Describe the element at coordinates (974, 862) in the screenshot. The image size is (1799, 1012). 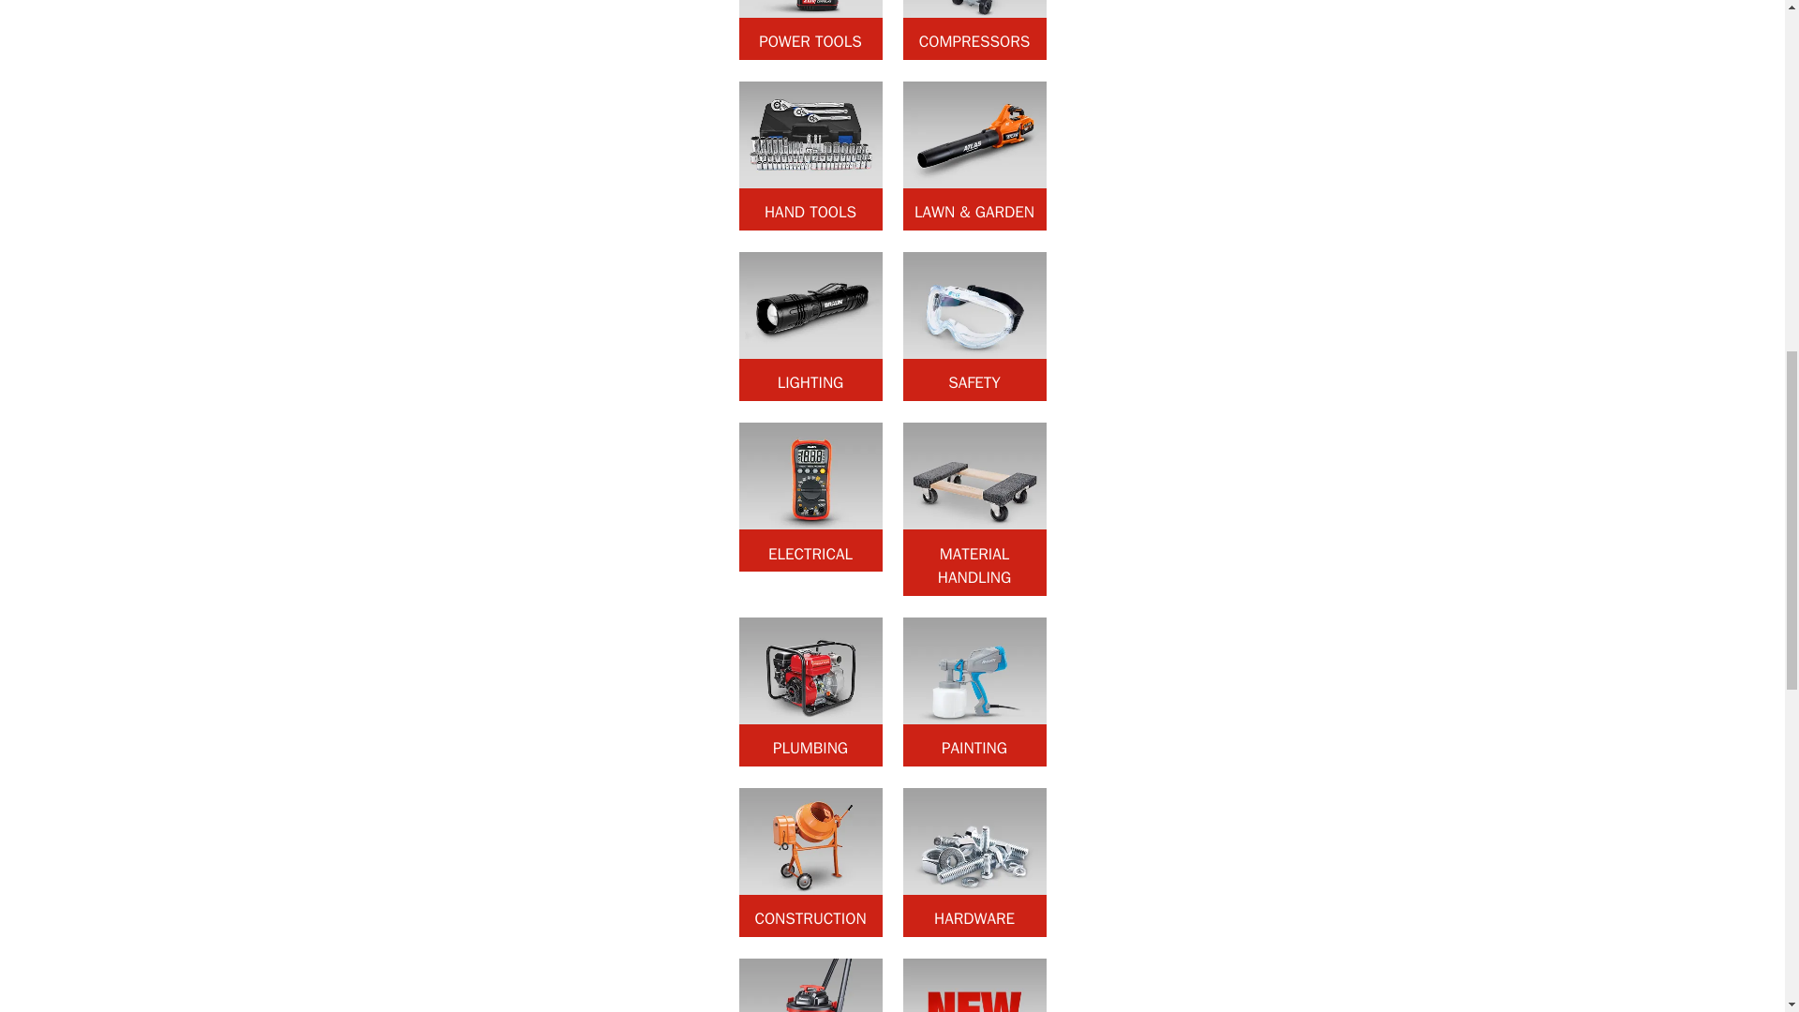
I see `HARDWARE` at that location.